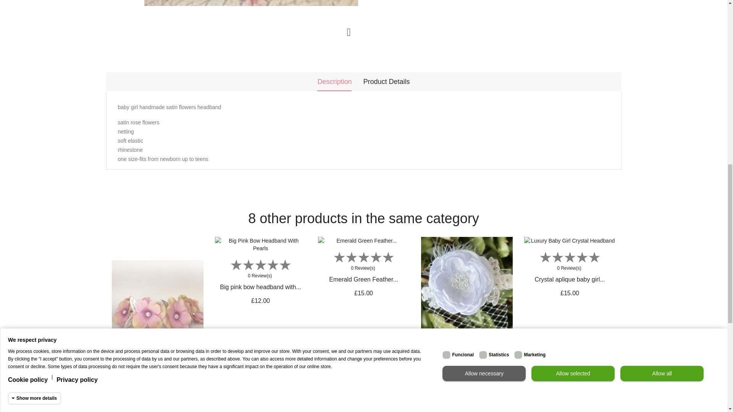 Image resolution: width=733 pixels, height=412 pixels. I want to click on Baby handmade headband Premium multicolor roses, so click(251, 21).